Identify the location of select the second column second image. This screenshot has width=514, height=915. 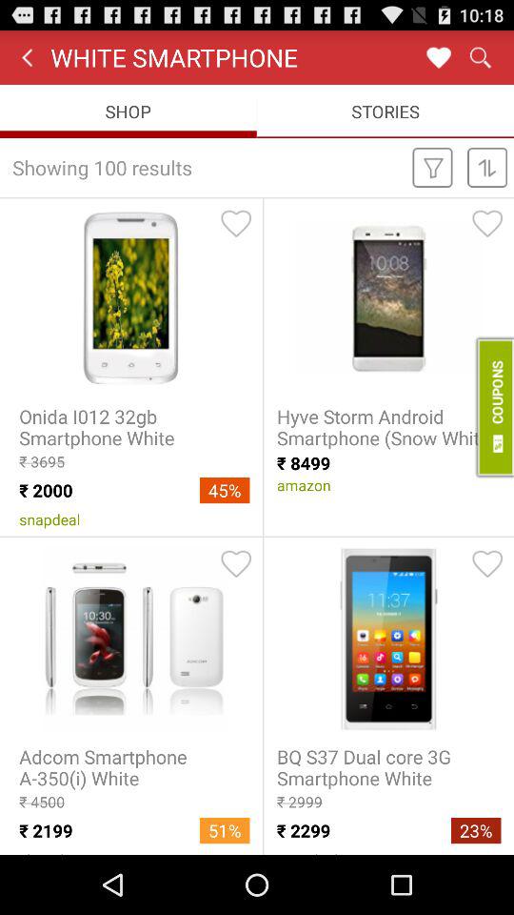
(388, 639).